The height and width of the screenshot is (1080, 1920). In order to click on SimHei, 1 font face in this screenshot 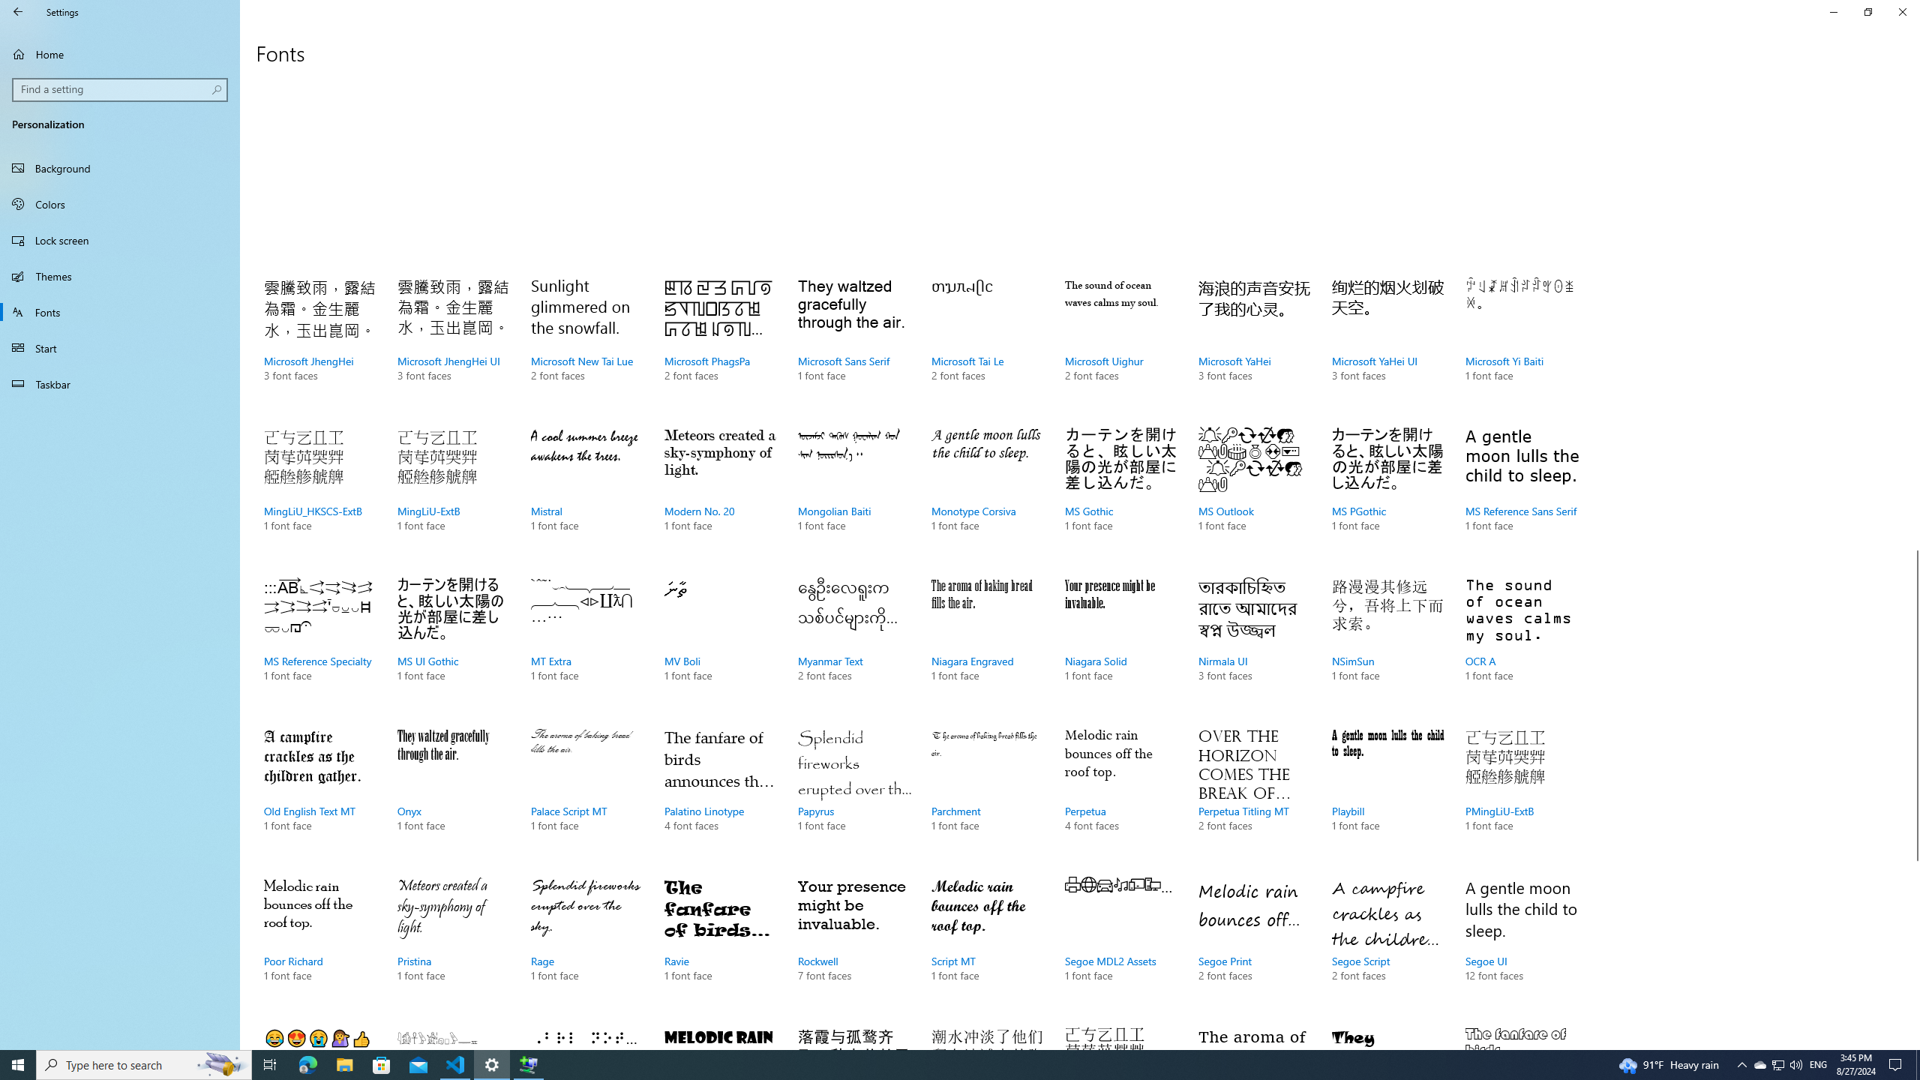, I will do `click(853, 1034)`.